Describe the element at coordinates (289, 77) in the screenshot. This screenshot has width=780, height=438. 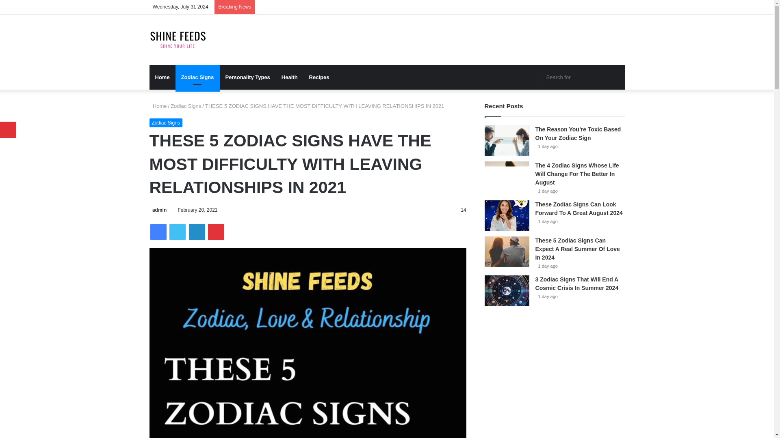
I see `Health` at that location.